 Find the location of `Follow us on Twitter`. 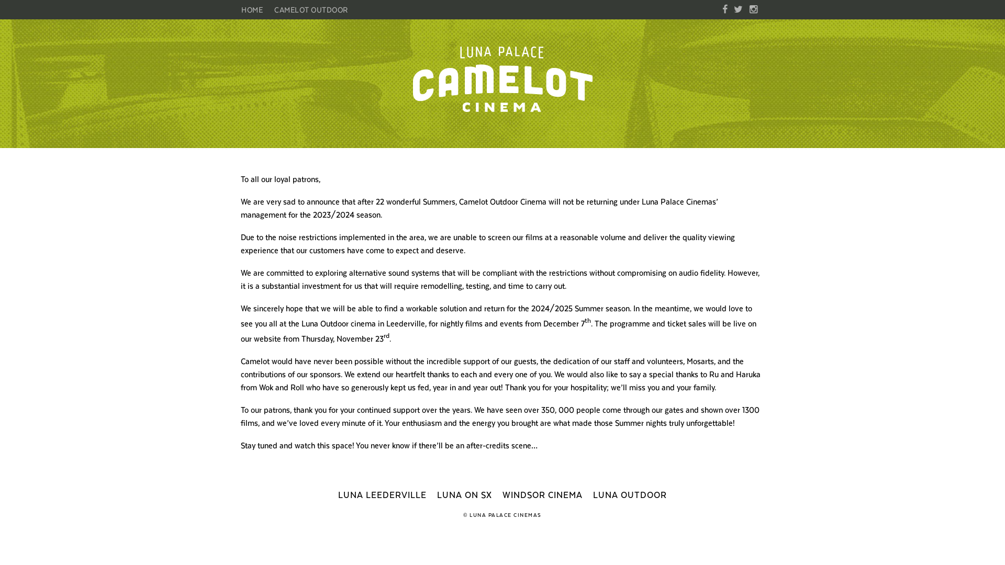

Follow us on Twitter is located at coordinates (738, 9).